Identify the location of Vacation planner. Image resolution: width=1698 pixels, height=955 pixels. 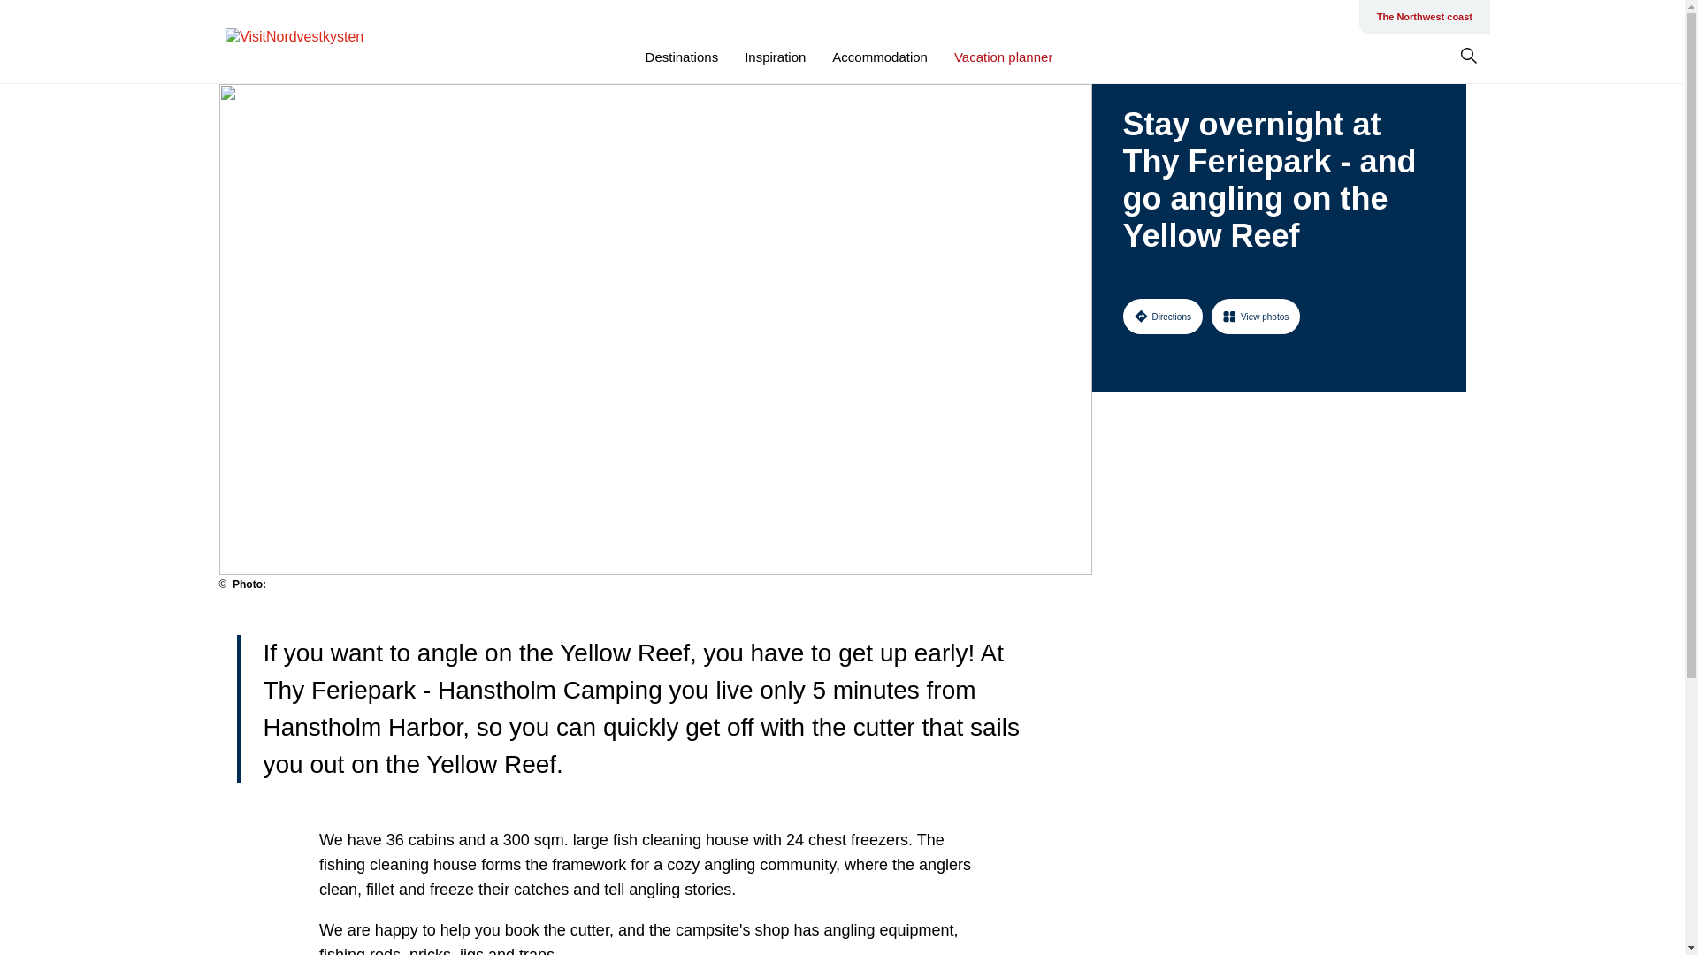
(1003, 57).